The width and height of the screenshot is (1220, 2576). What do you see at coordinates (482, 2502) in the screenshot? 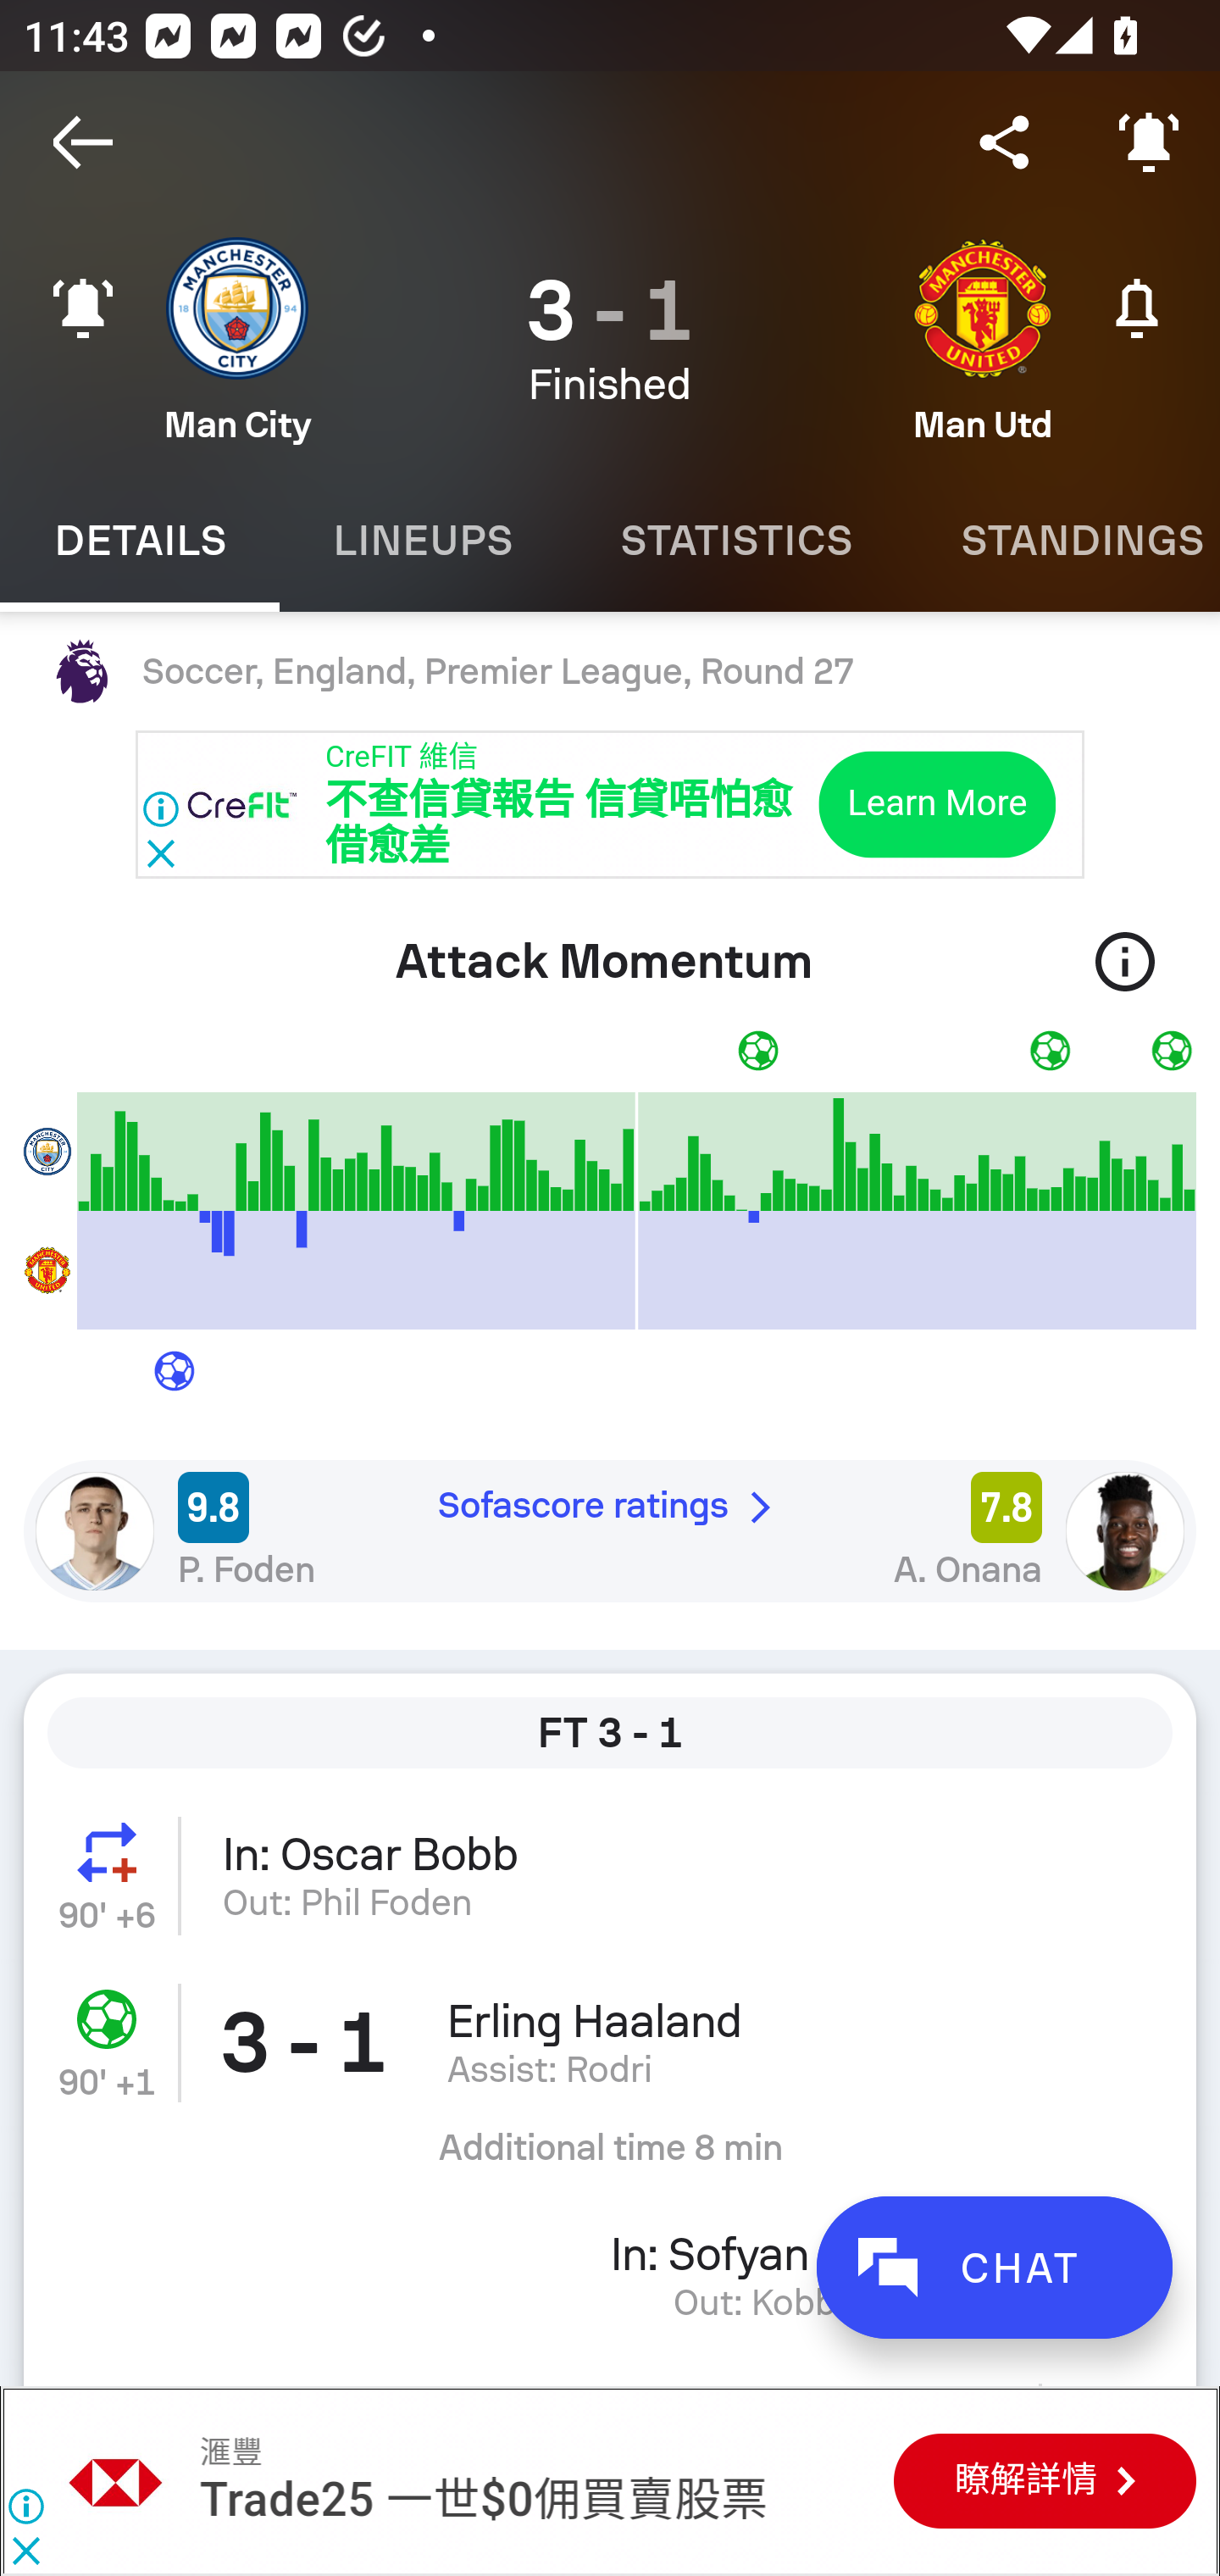
I see `Trade25 一世$0佣買賣股票` at bounding box center [482, 2502].